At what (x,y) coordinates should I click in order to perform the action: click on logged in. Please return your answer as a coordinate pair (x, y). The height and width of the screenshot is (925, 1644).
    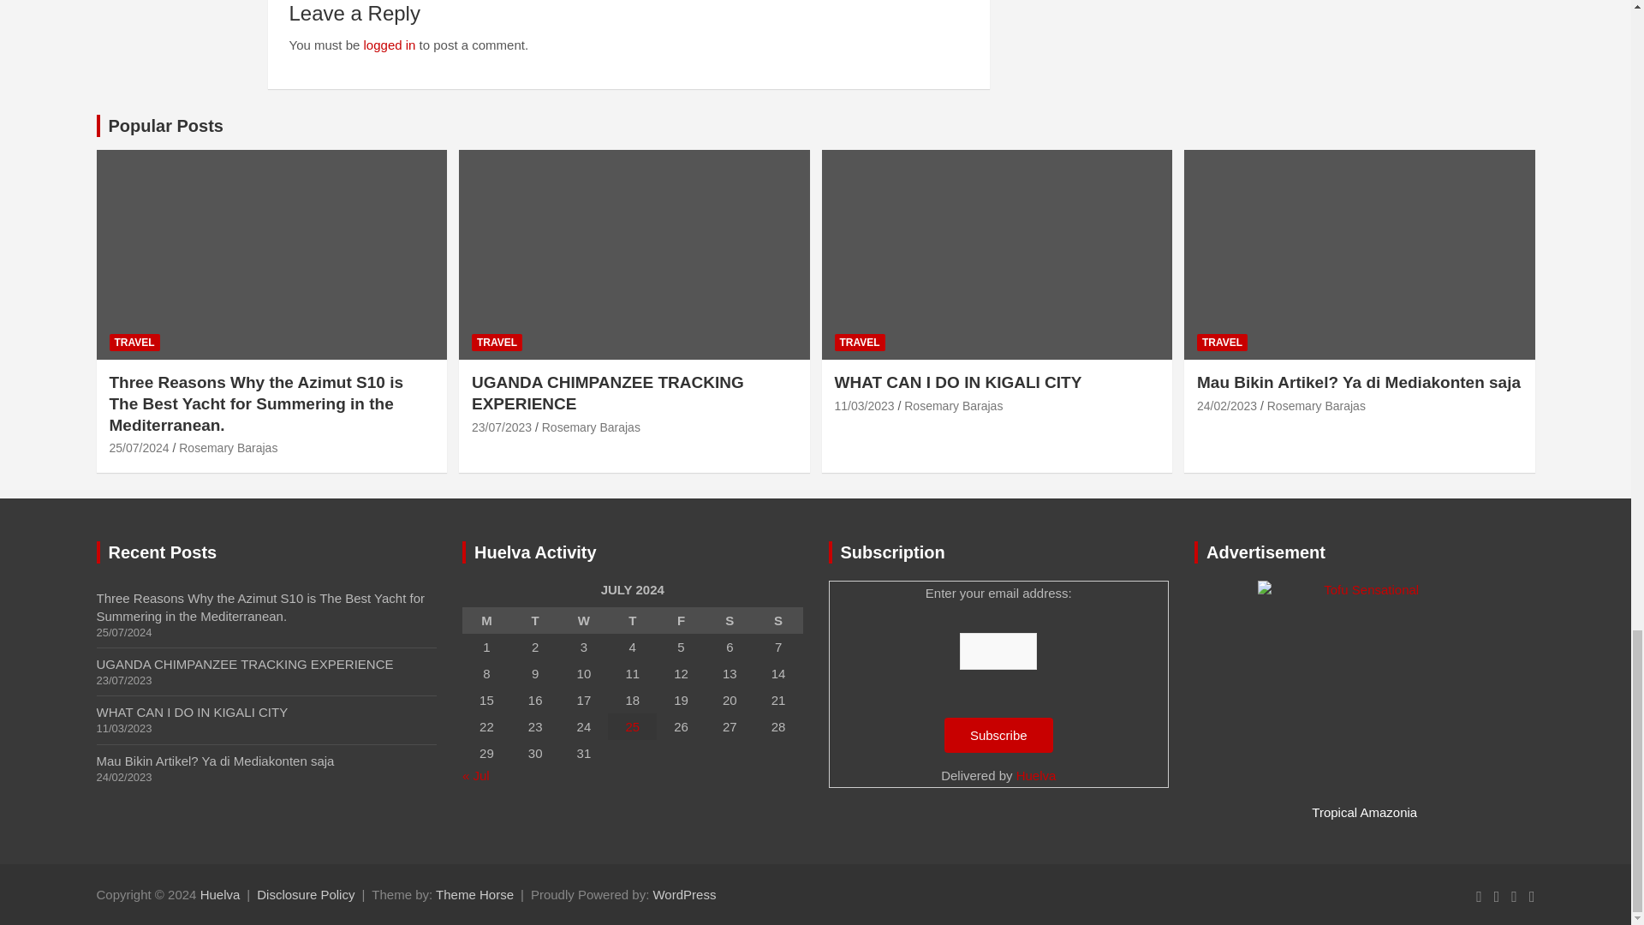
    Looking at the image, I should click on (389, 45).